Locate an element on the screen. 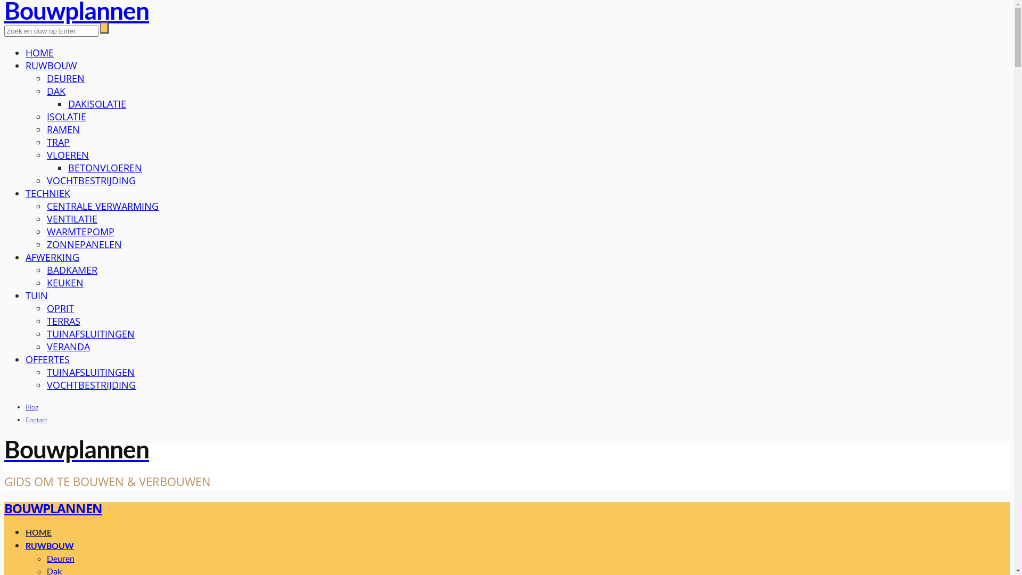  VOCHTBESTRIJDING is located at coordinates (92, 180).